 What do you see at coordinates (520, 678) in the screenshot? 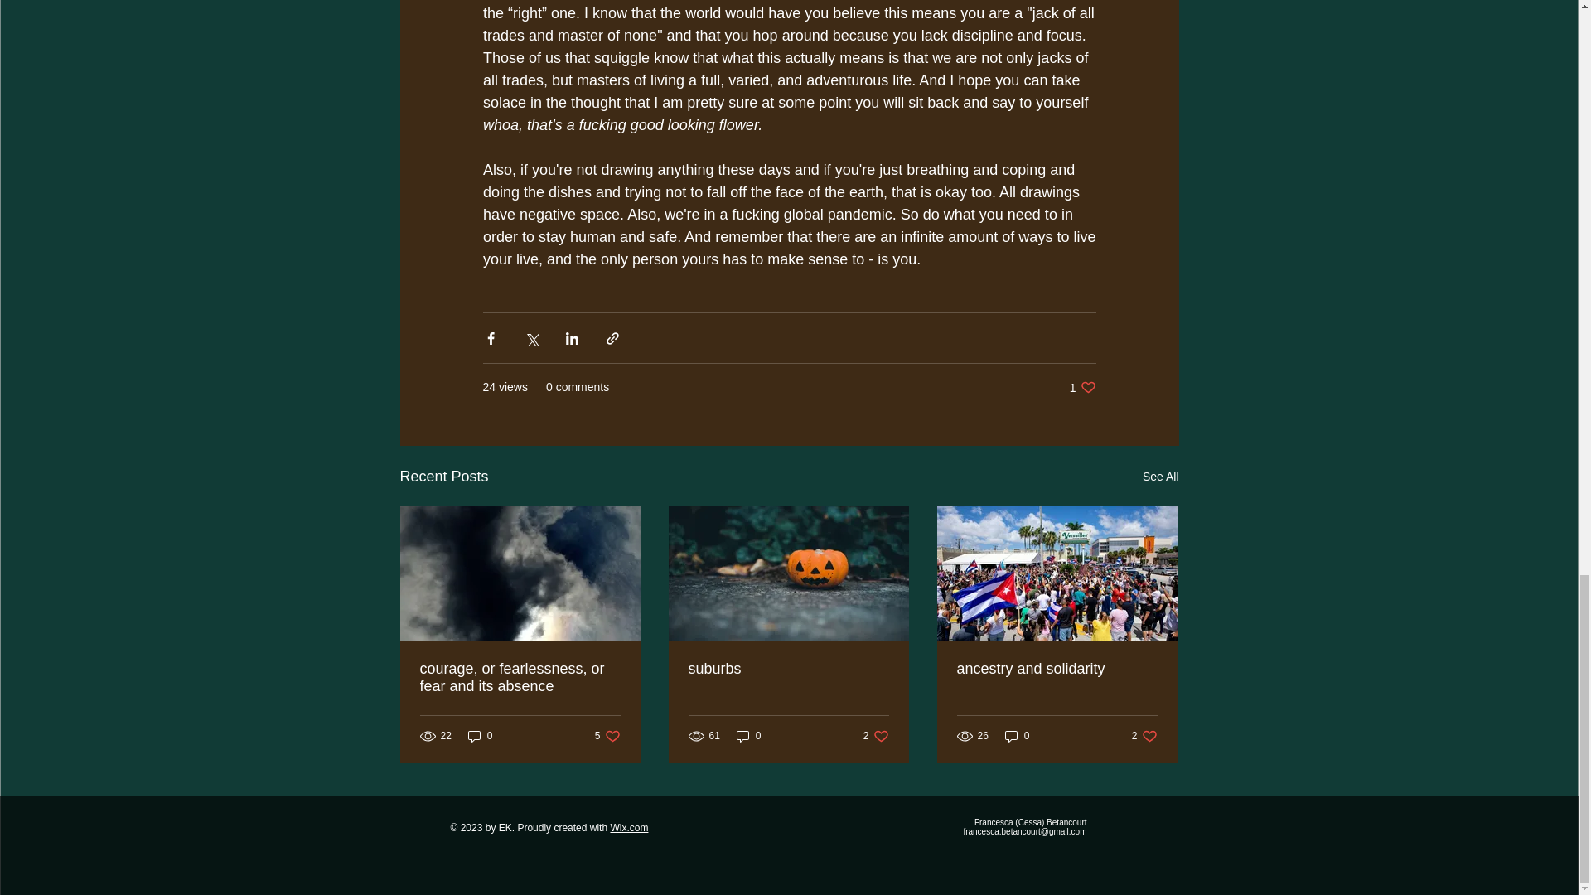
I see `courage, or fearlessness, or fear and its absence` at bounding box center [520, 678].